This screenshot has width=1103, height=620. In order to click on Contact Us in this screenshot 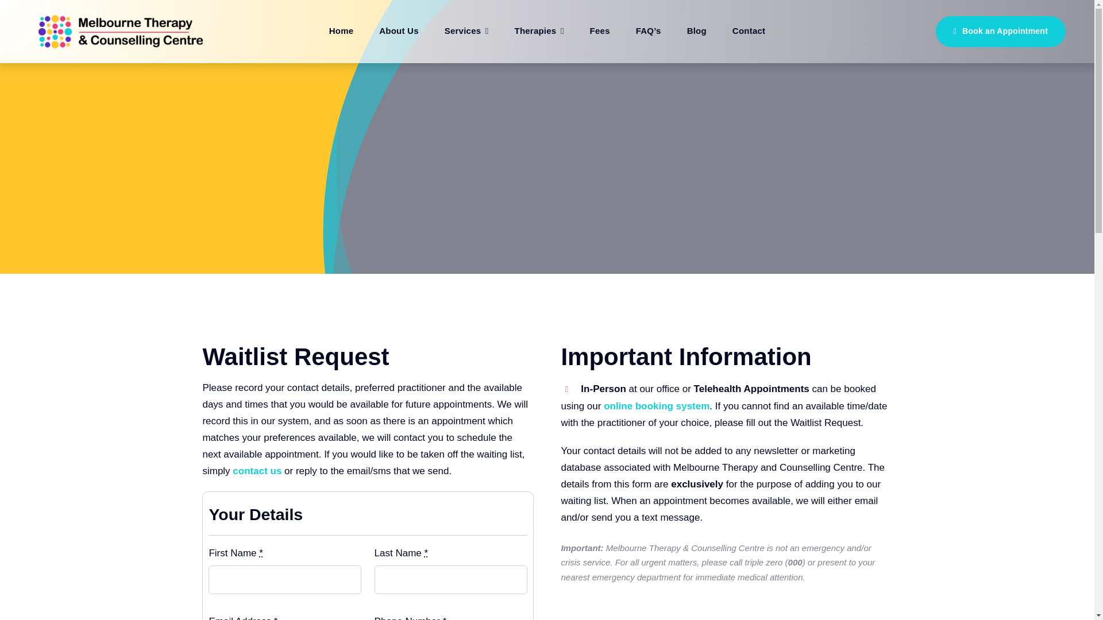, I will do `click(749, 31)`.